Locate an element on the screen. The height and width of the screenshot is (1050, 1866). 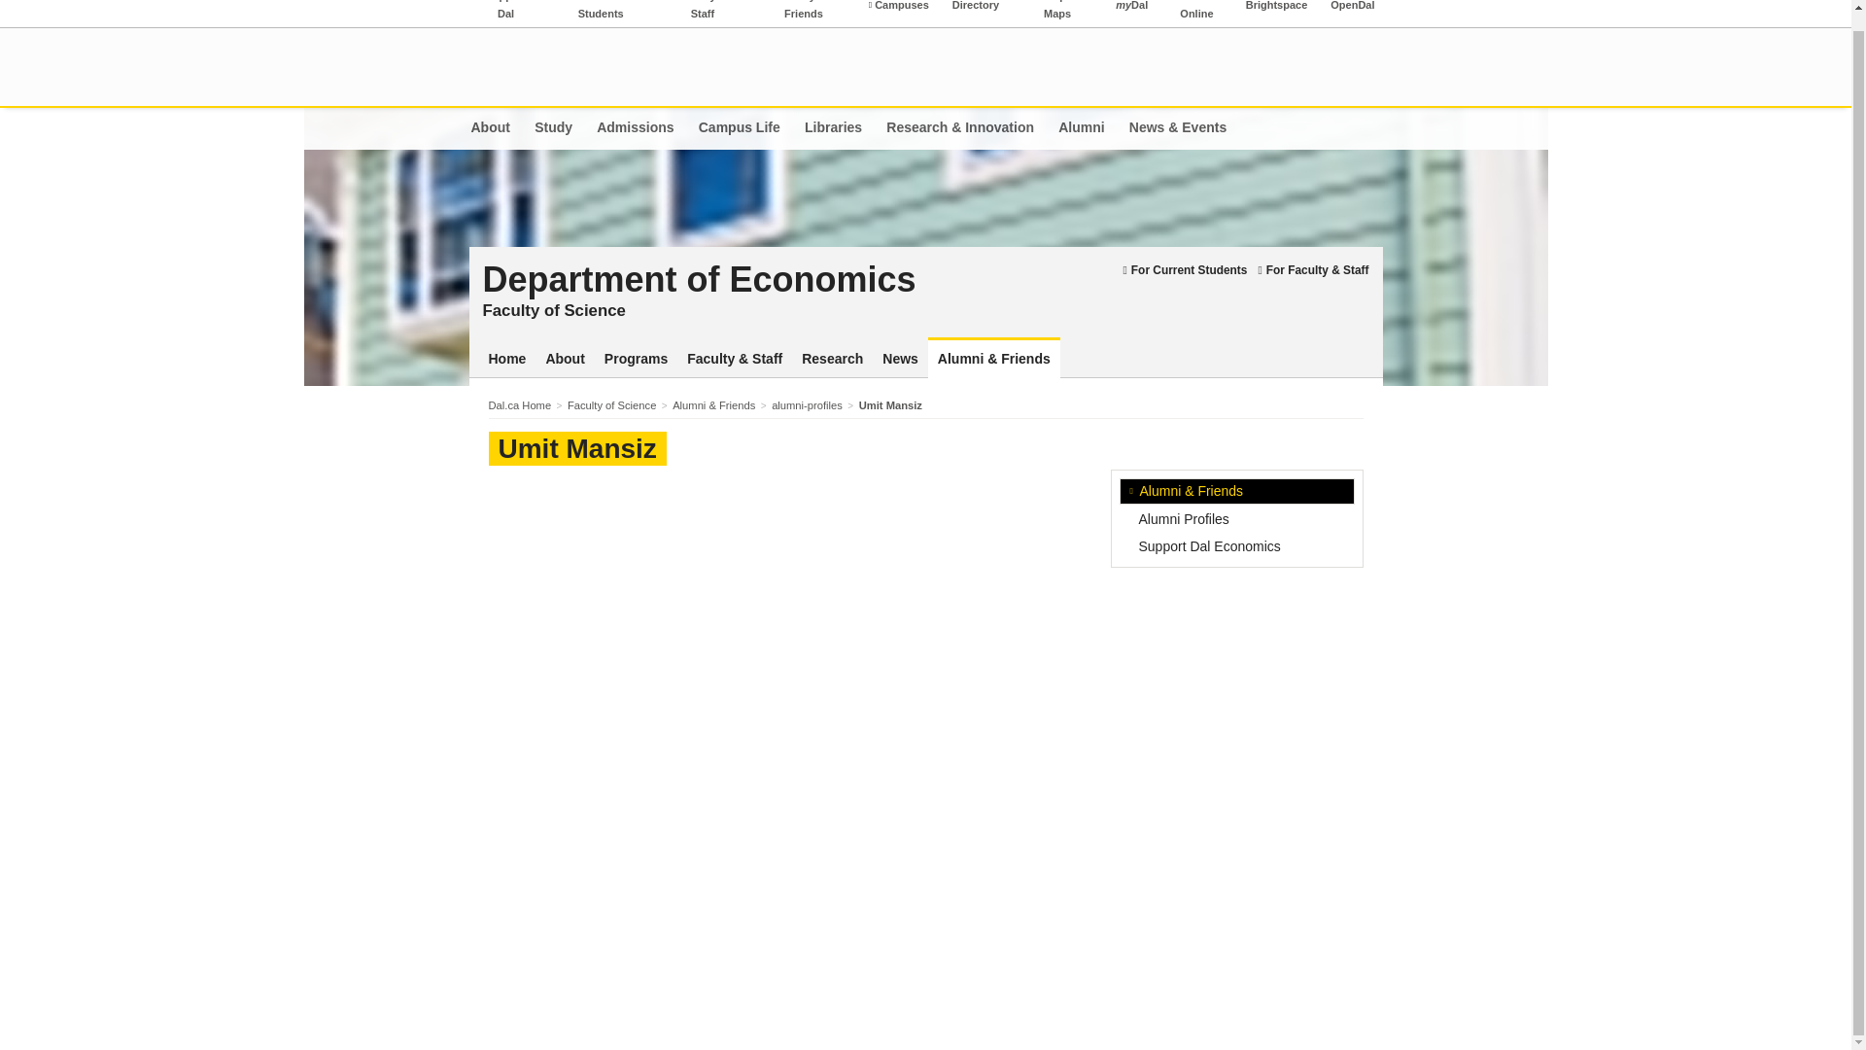
Dal Online is located at coordinates (1195, 14).